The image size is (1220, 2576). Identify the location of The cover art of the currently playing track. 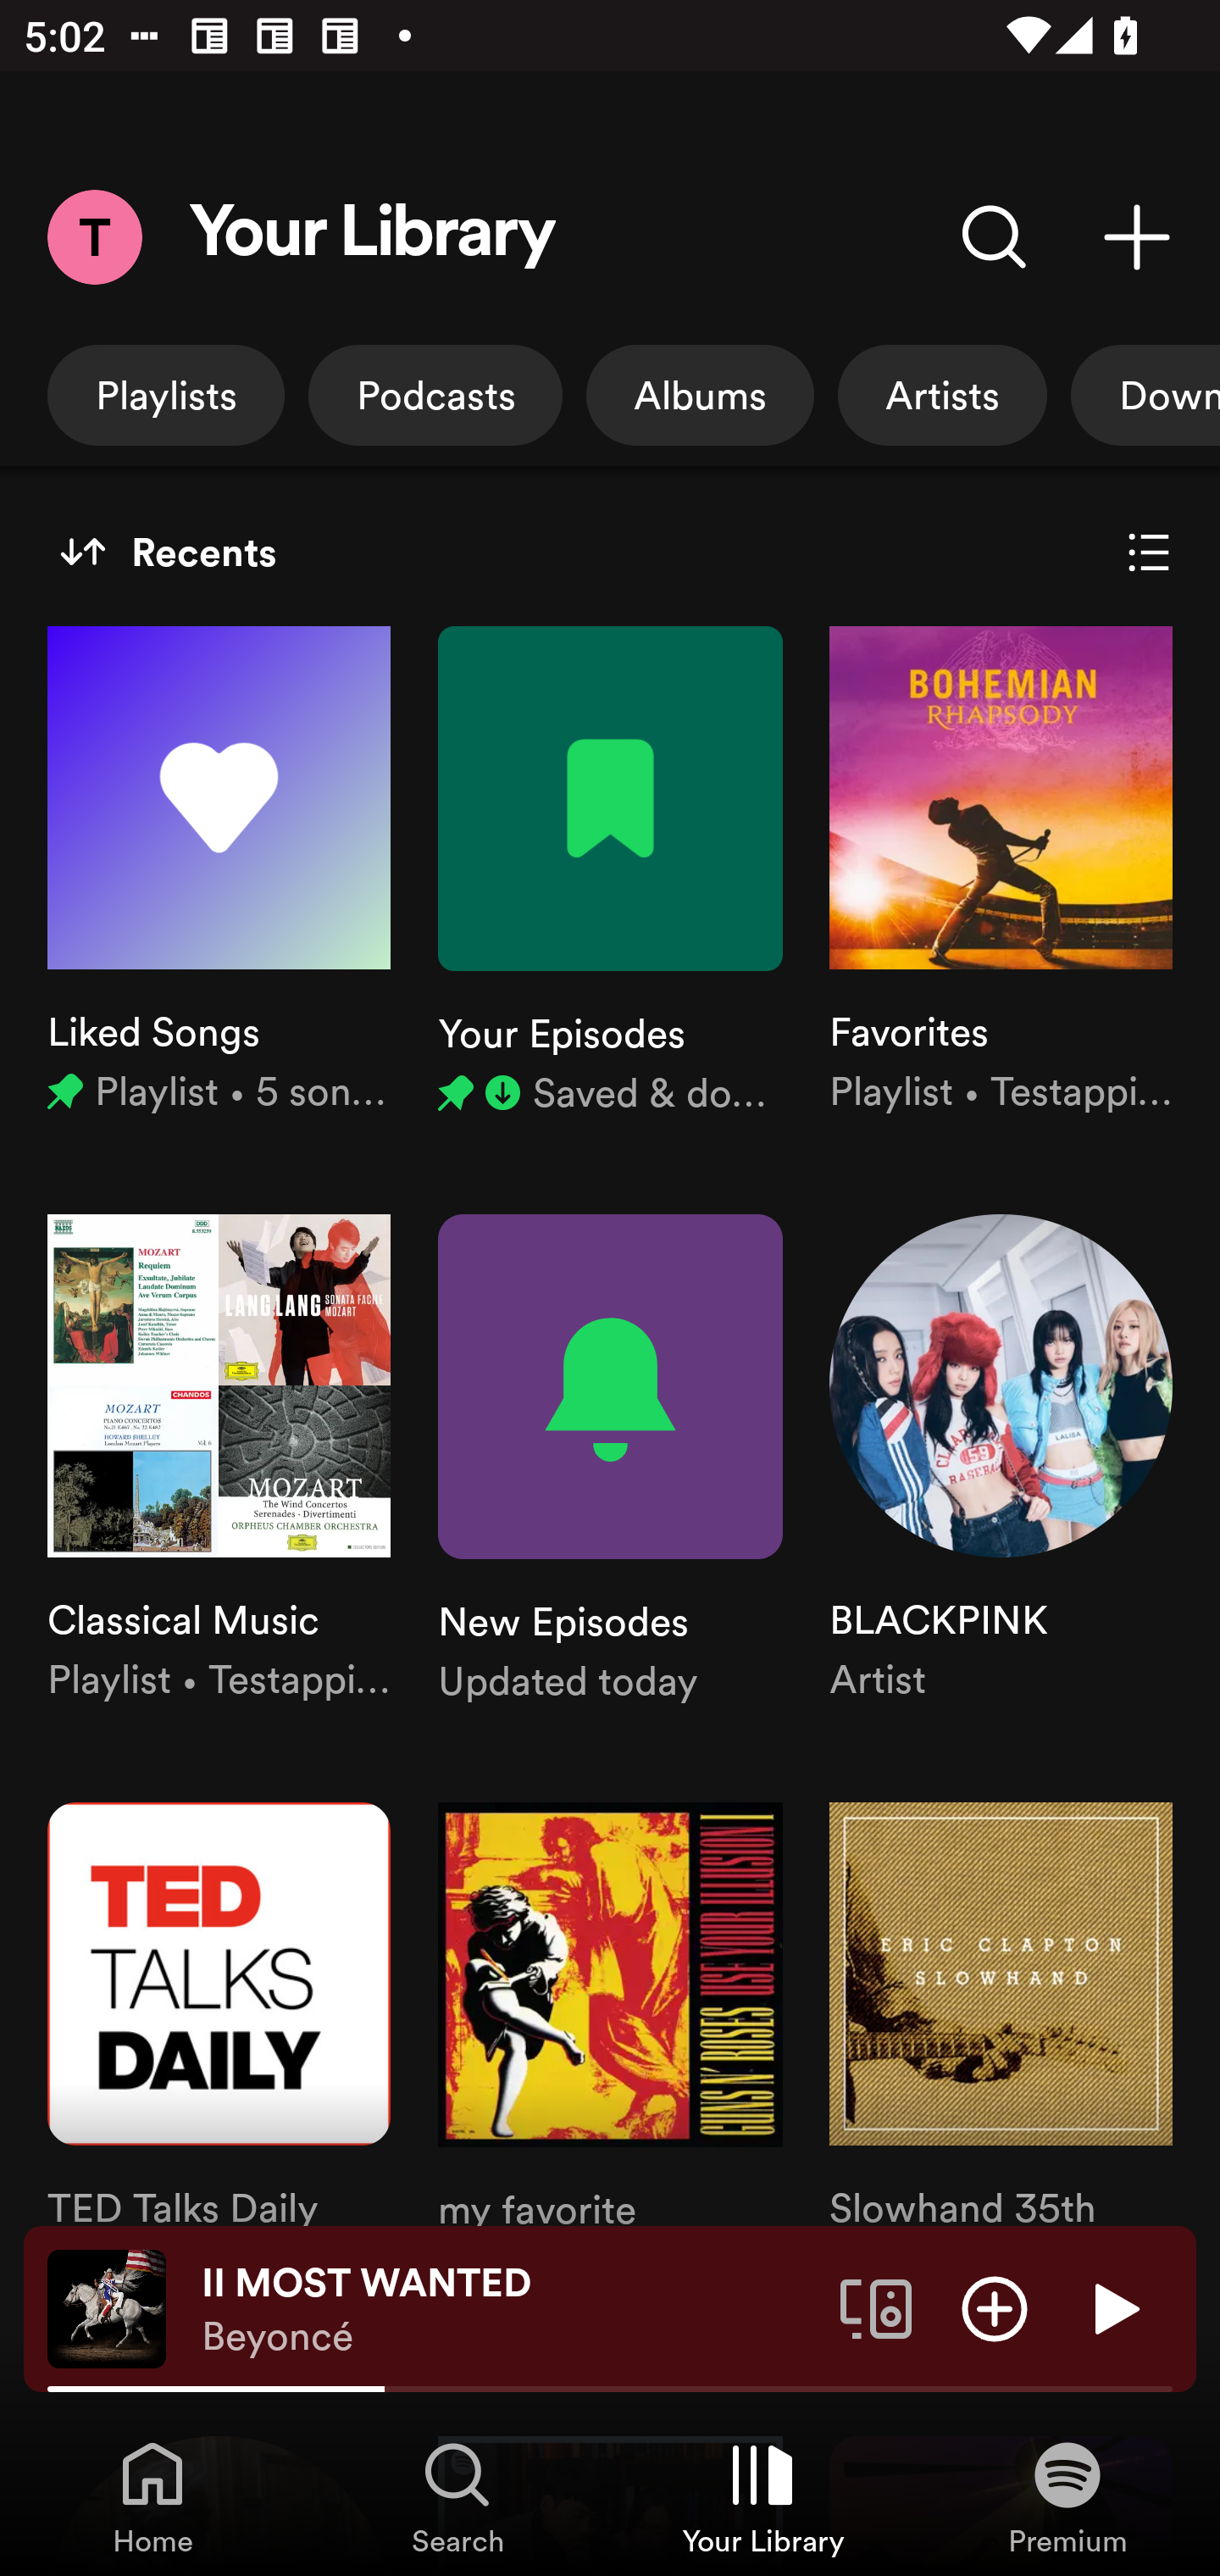
(107, 2307).